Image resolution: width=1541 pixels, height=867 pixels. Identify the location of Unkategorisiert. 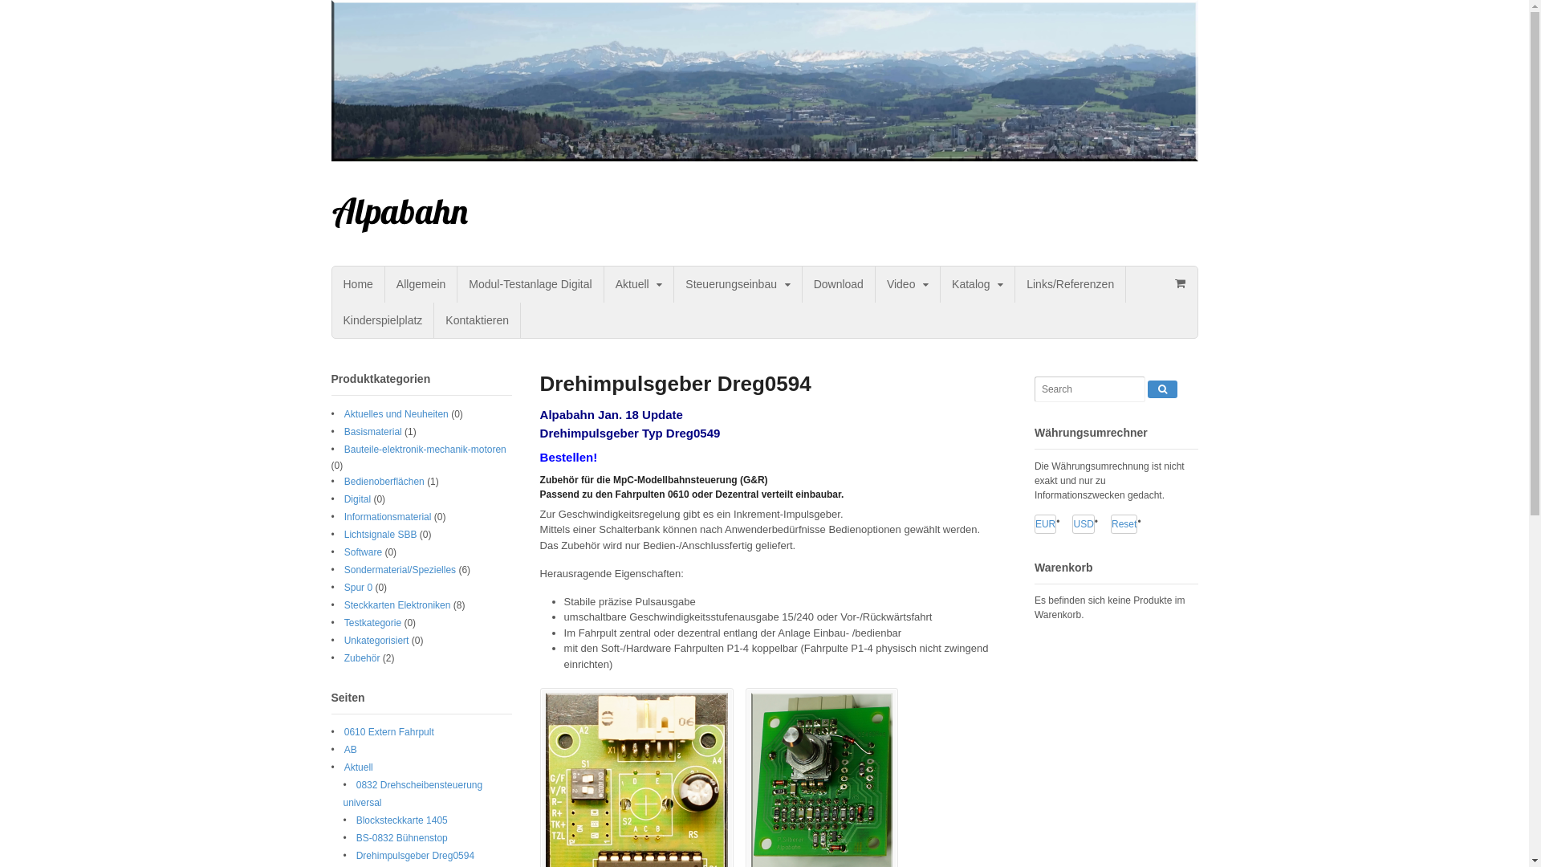
(377, 641).